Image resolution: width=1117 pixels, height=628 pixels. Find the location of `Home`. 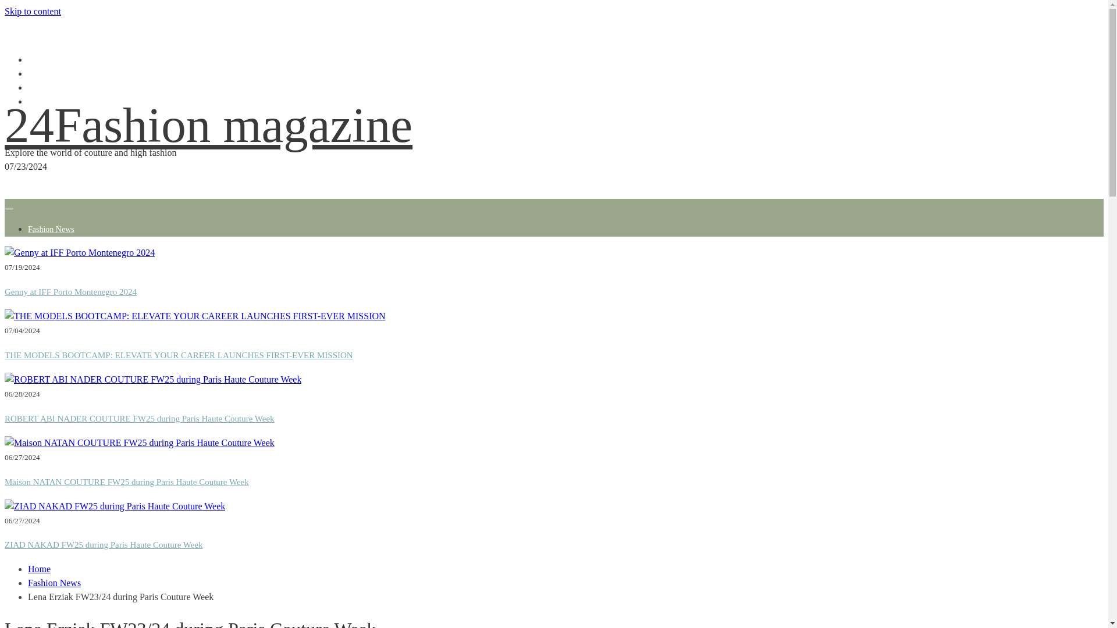

Home is located at coordinates (39, 569).